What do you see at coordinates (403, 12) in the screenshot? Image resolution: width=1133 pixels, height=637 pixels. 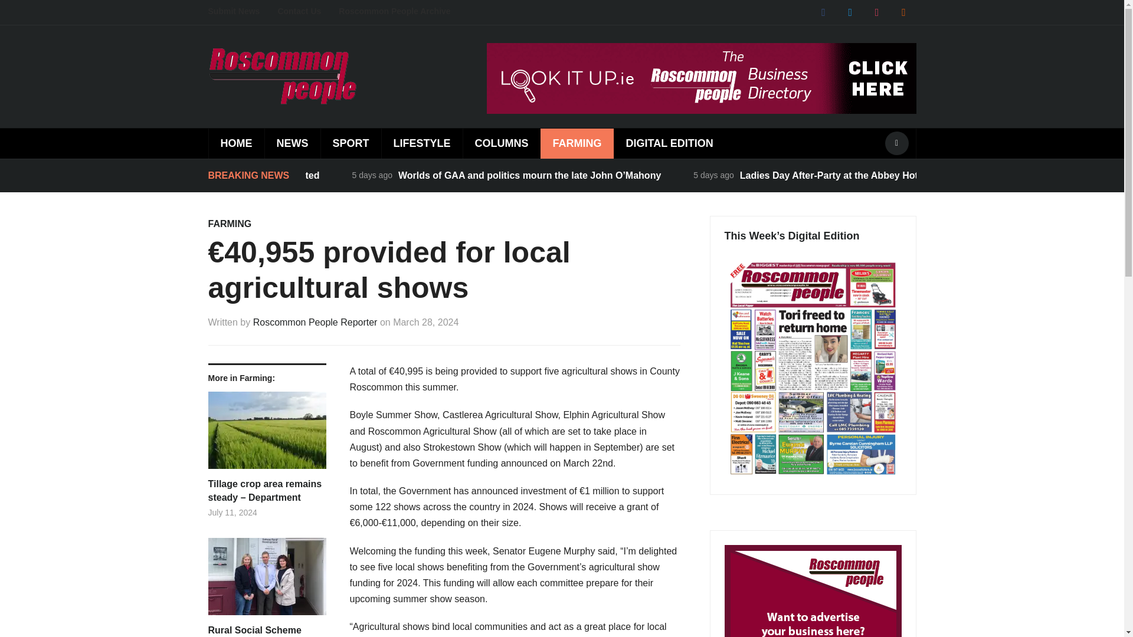 I see `Roscommon People Archive` at bounding box center [403, 12].